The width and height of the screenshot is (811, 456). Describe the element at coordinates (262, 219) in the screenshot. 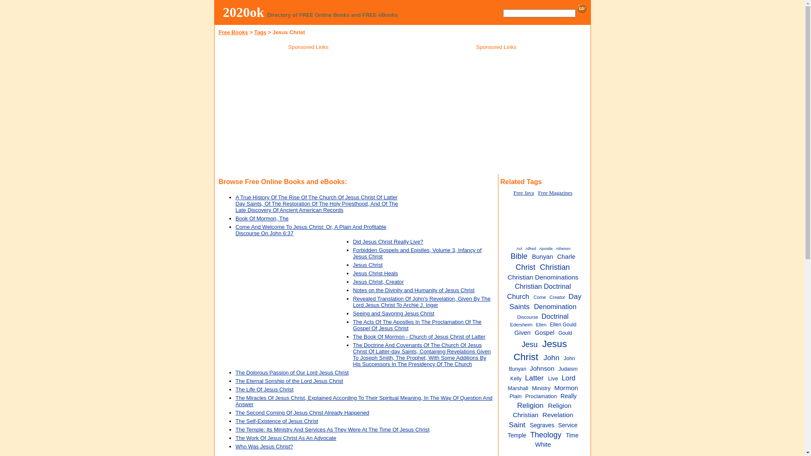

I see `Book Of Mormon, The` at that location.